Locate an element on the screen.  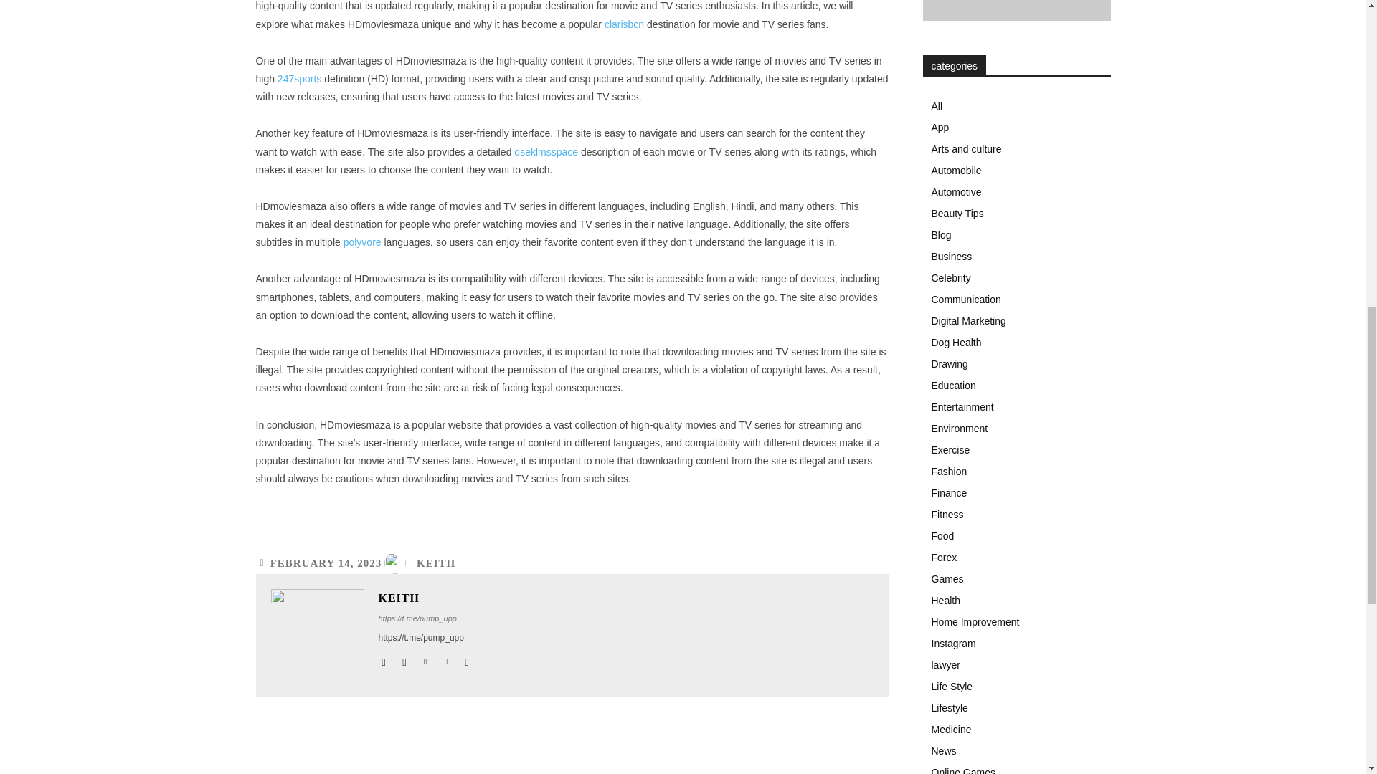
keith is located at coordinates (318, 635).